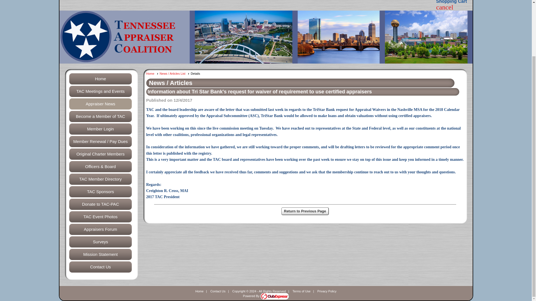 The width and height of the screenshot is (536, 301). Describe the element at coordinates (100, 254) in the screenshot. I see `Mission Statement` at that location.